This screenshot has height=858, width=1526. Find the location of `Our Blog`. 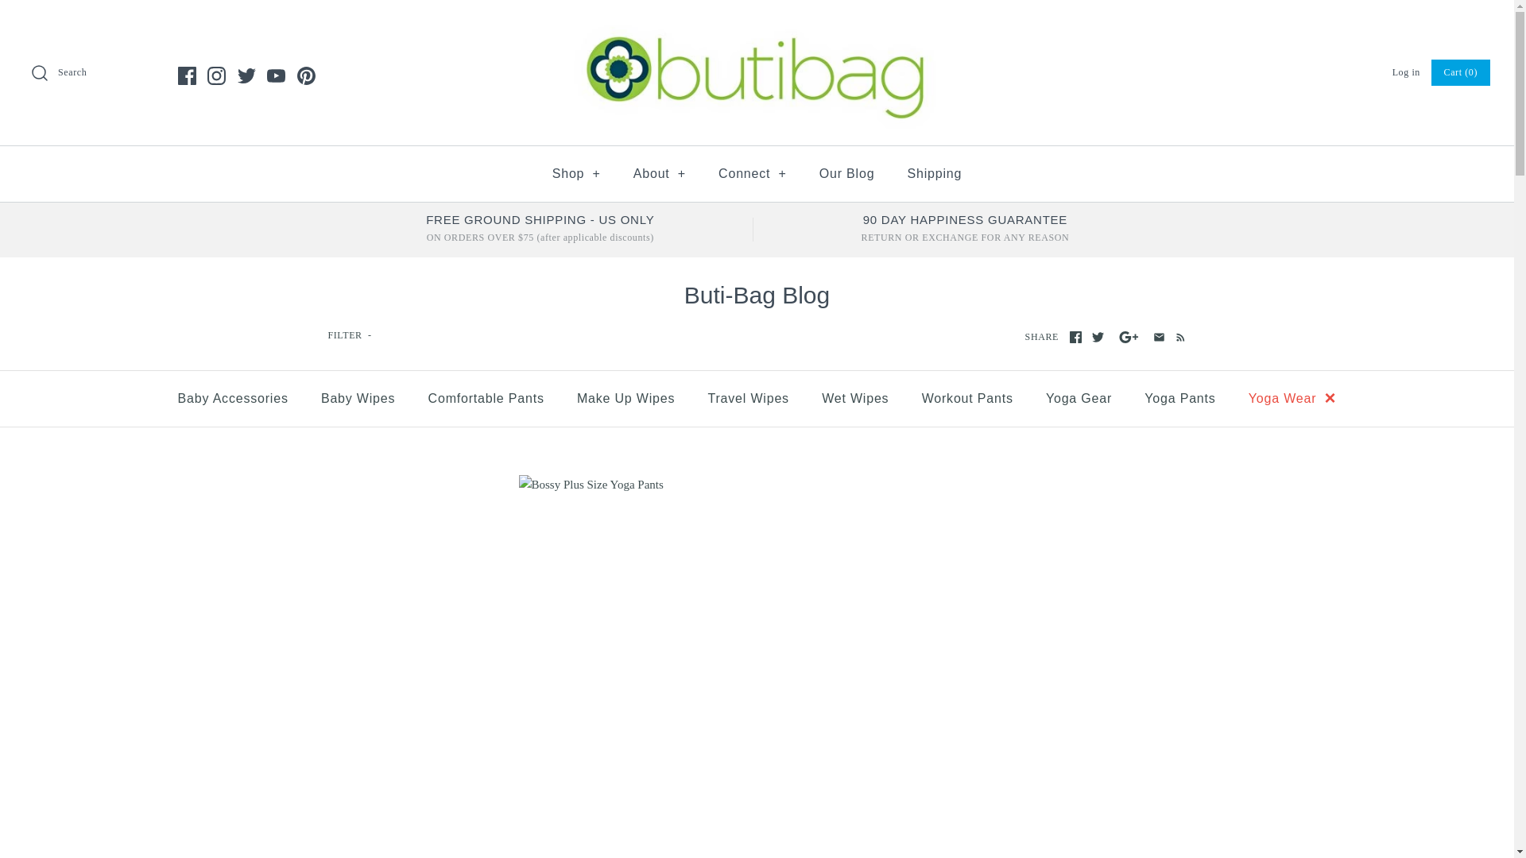

Our Blog is located at coordinates (847, 174).